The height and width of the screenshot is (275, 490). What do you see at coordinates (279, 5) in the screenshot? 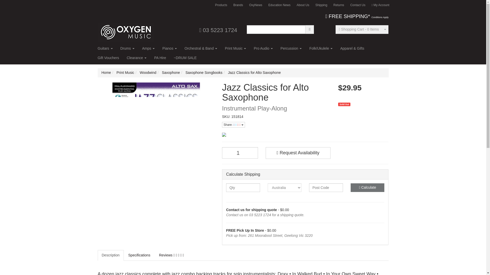
I see `Education News` at bounding box center [279, 5].